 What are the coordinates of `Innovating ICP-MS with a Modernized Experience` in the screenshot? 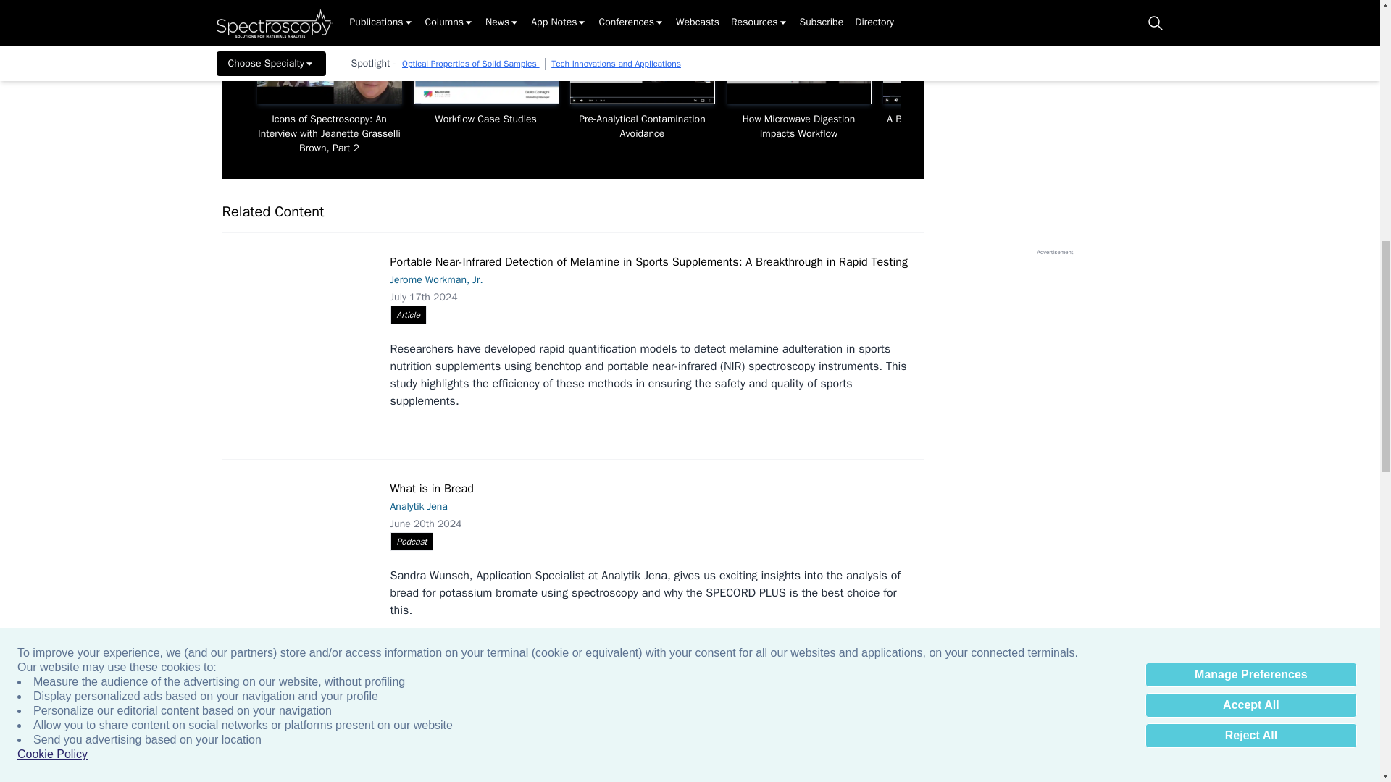 It's located at (1111, 63).